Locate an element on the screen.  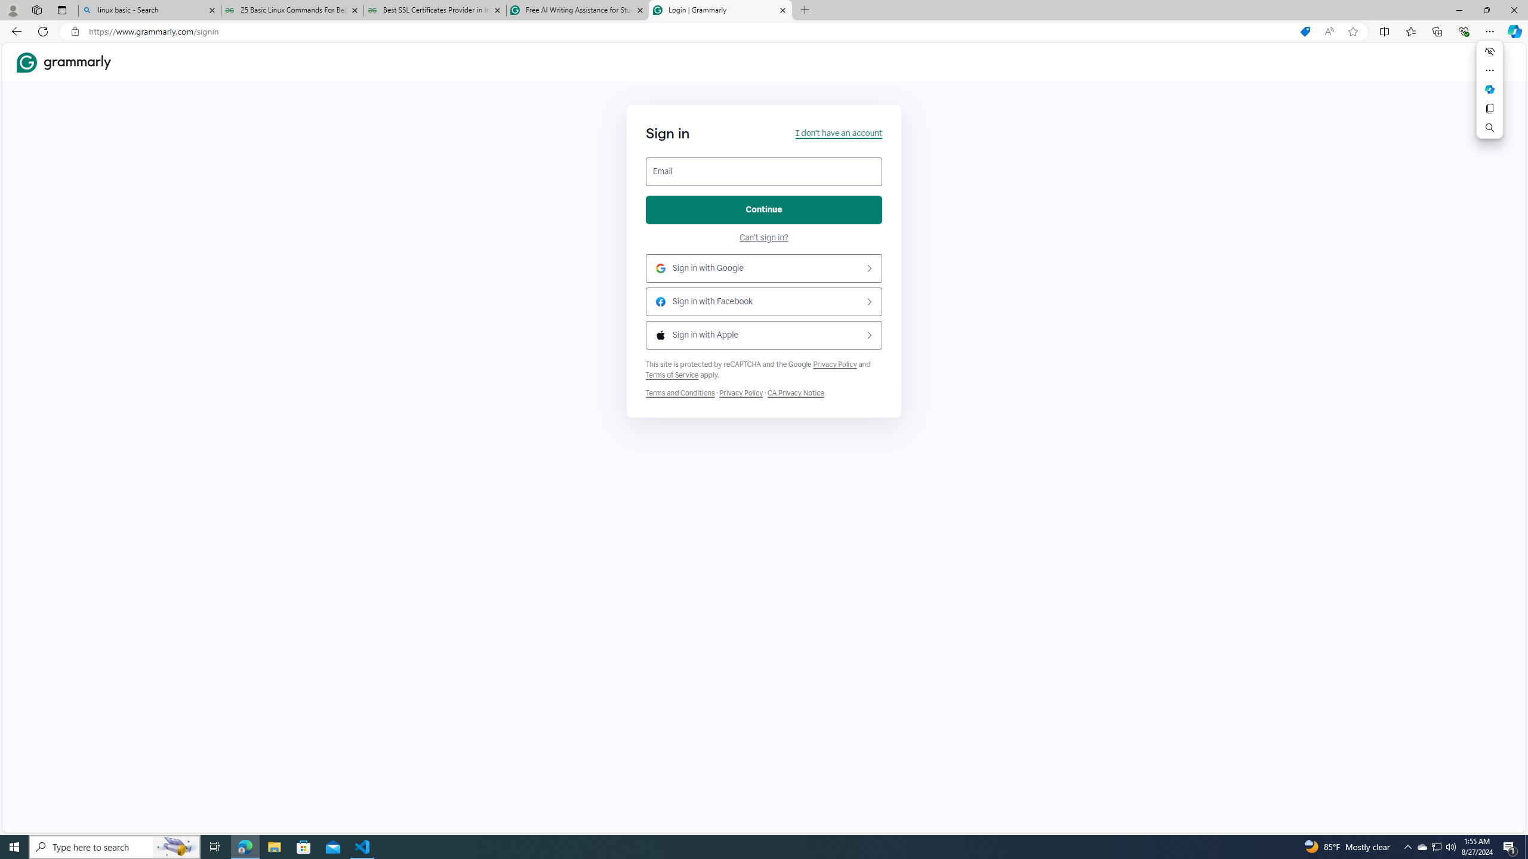
Mini menu on text selection is located at coordinates (1490, 97).